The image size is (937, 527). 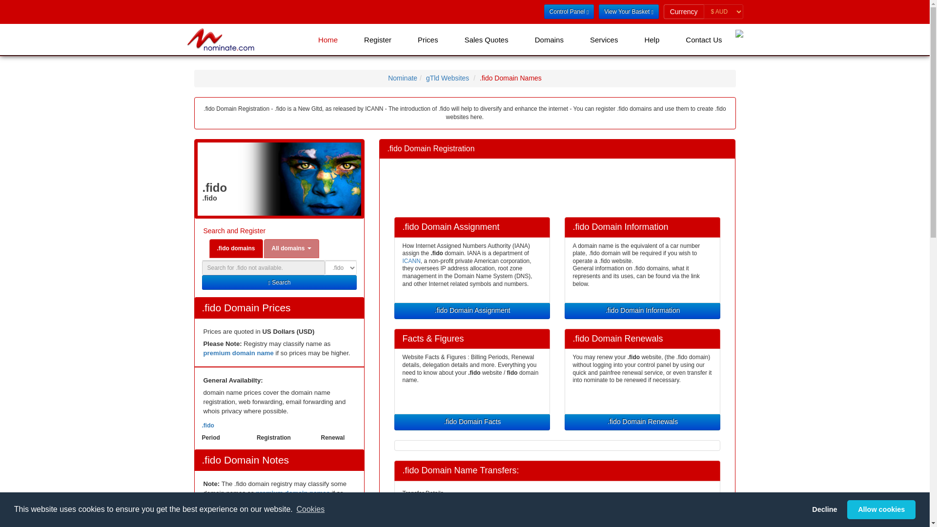 What do you see at coordinates (642, 422) in the screenshot?
I see `fido Domain Renewals` at bounding box center [642, 422].